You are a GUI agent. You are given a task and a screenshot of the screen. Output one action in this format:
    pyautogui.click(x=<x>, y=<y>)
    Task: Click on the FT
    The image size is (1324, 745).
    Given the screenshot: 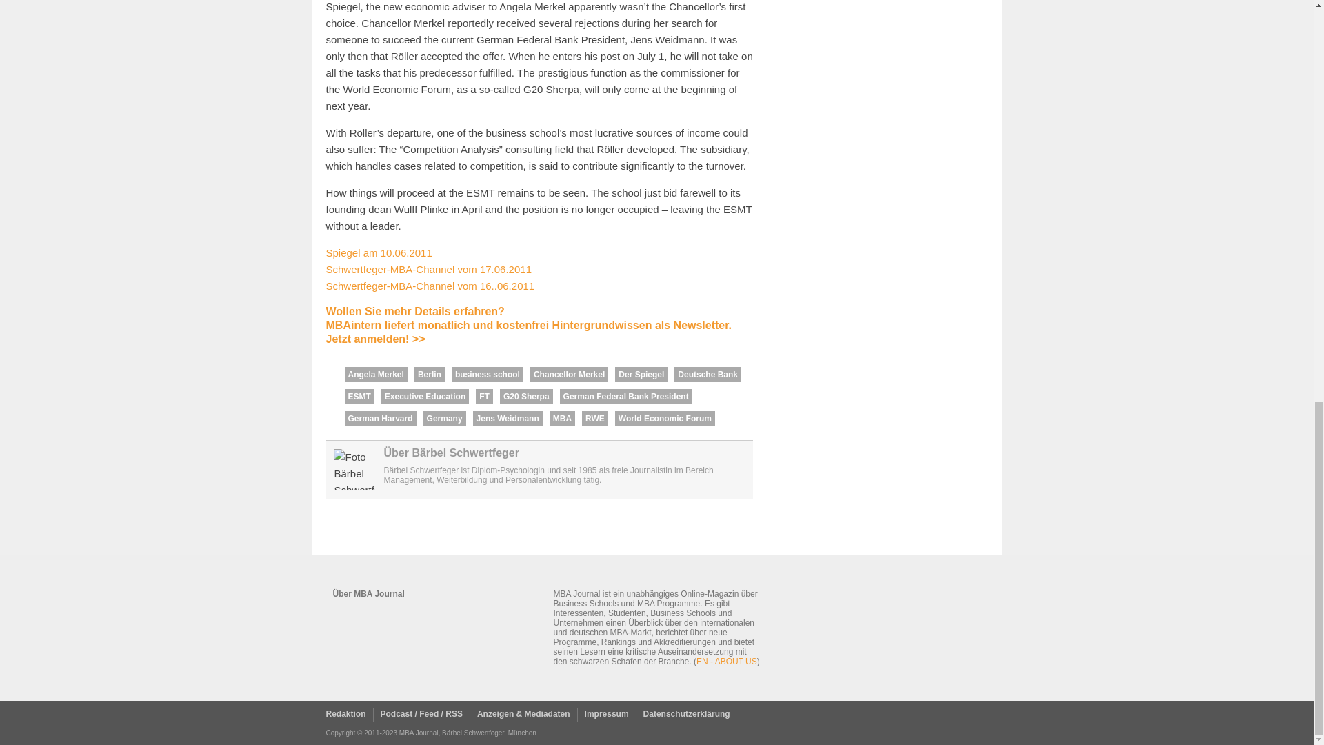 What is the action you would take?
    pyautogui.click(x=484, y=396)
    